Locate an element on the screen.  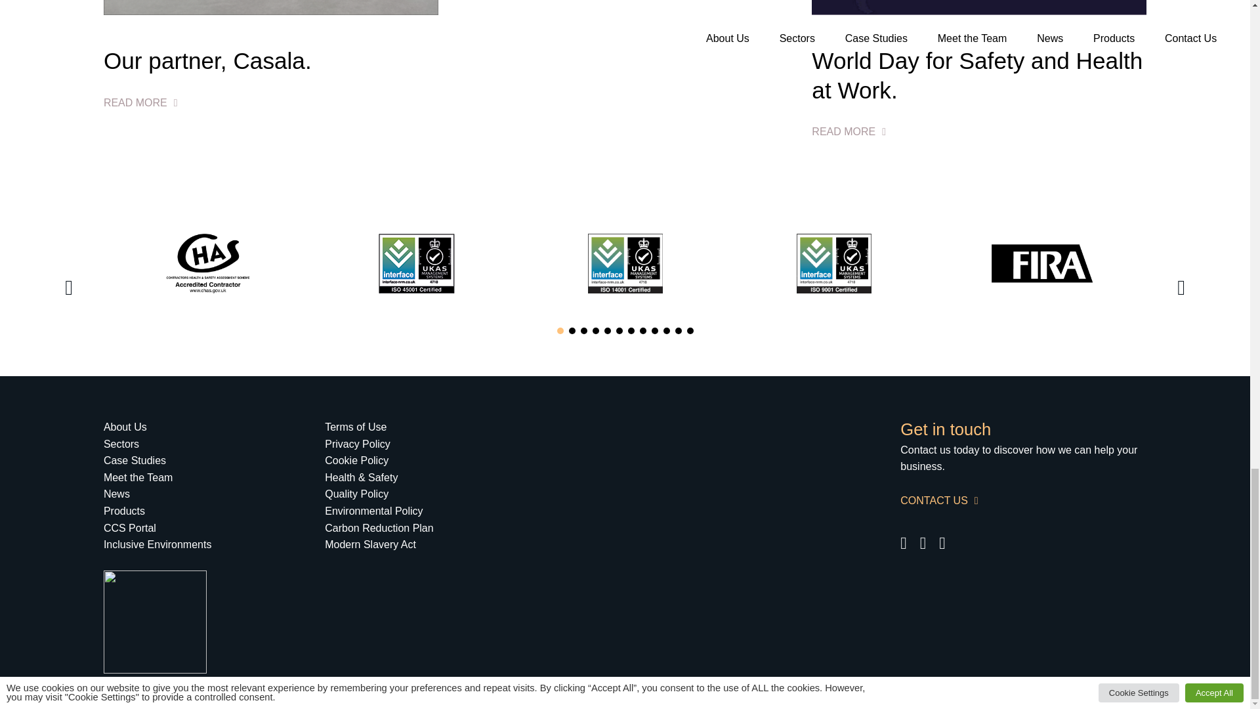
7 is located at coordinates (630, 330).